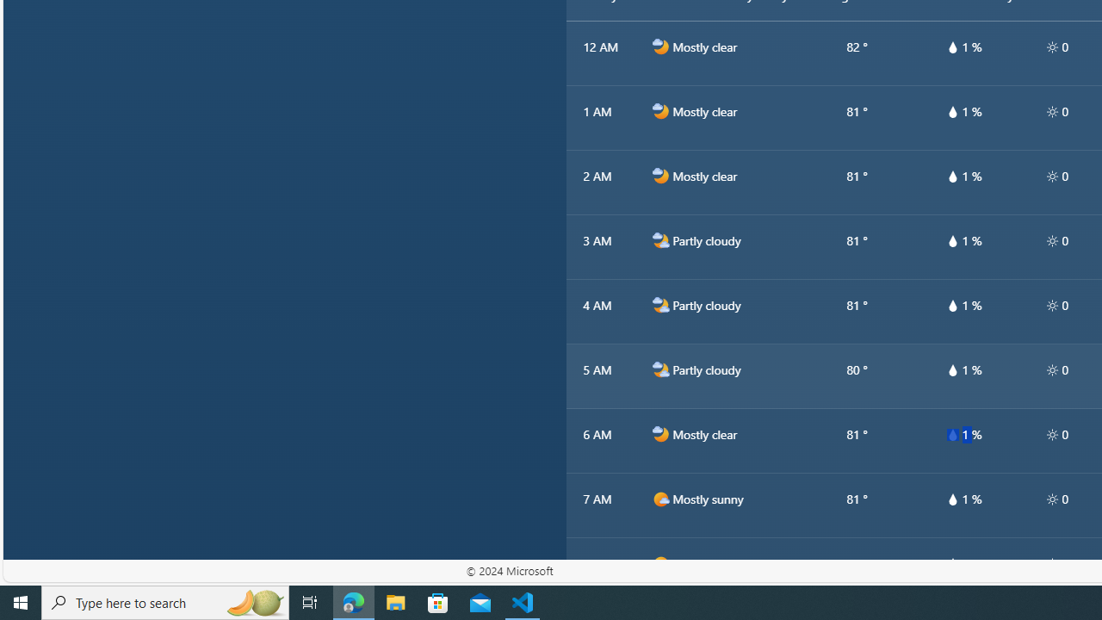  Describe the element at coordinates (660, 369) in the screenshot. I see `n2000` at that location.